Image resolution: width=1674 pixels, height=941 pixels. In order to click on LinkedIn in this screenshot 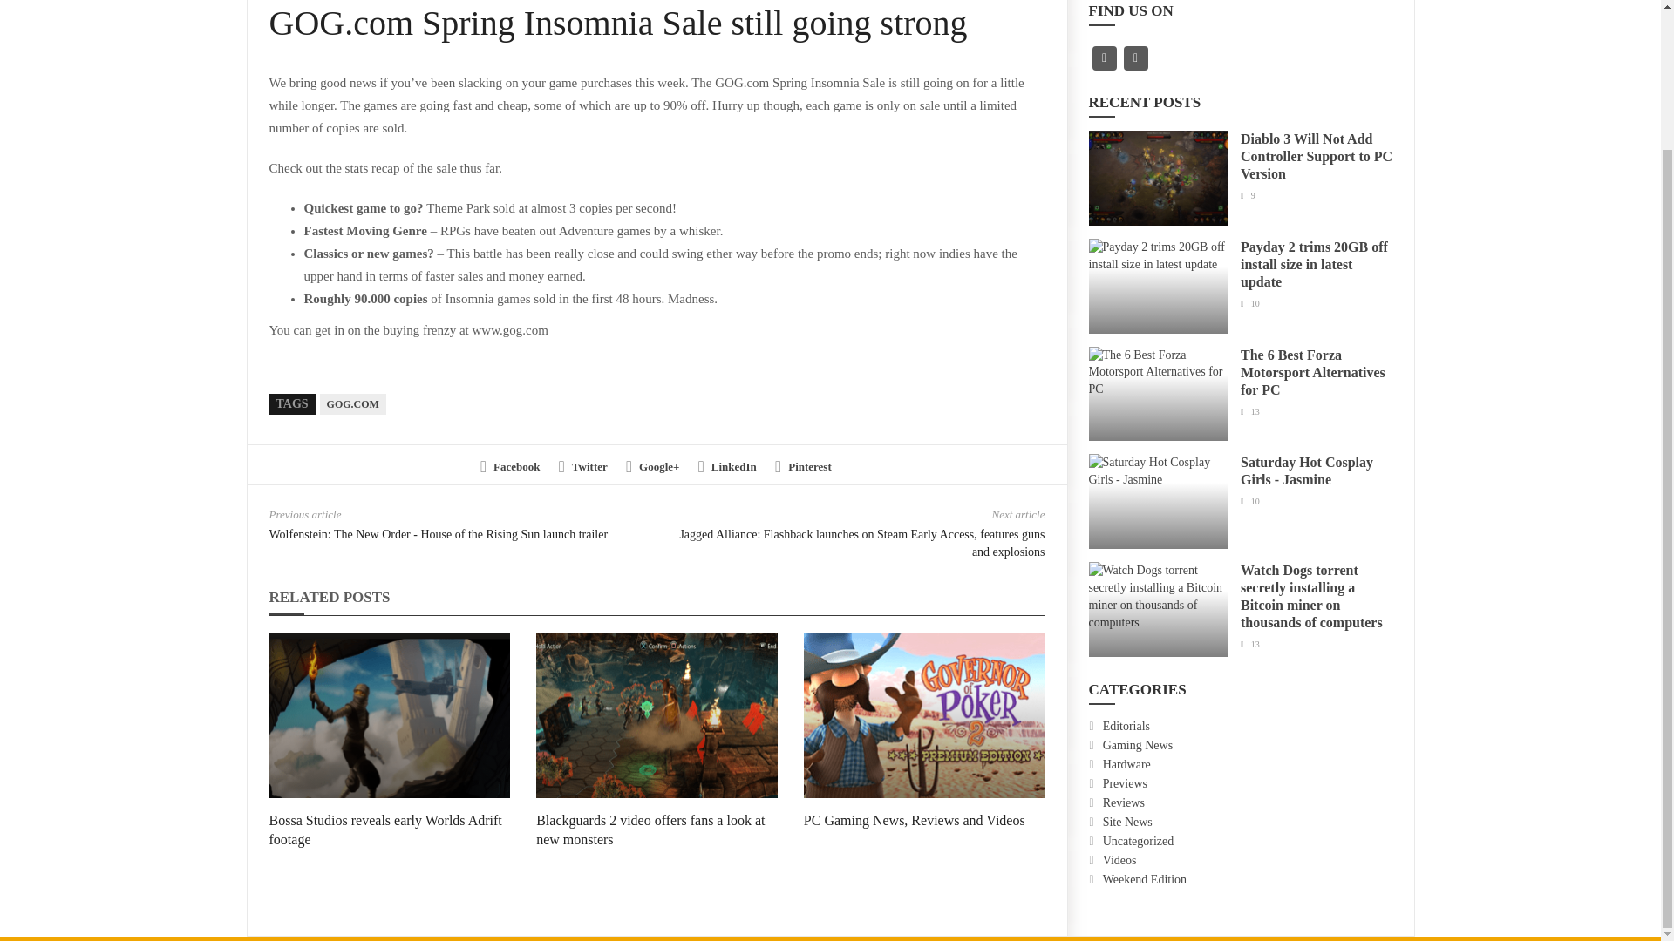, I will do `click(727, 467)`.